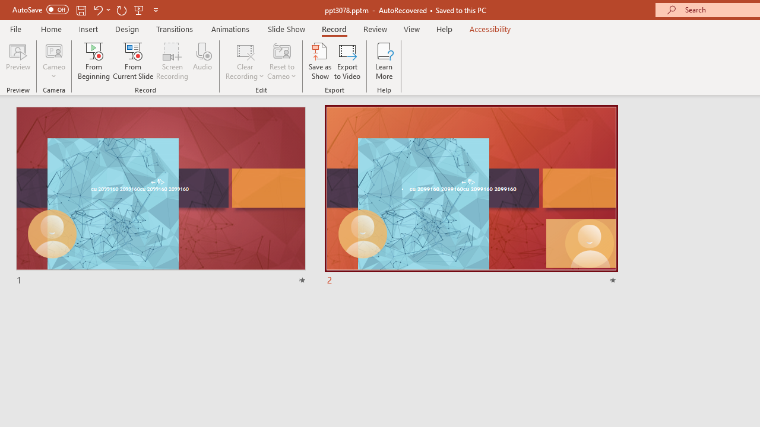  What do you see at coordinates (320, 60) in the screenshot?
I see `Save as Show` at bounding box center [320, 60].